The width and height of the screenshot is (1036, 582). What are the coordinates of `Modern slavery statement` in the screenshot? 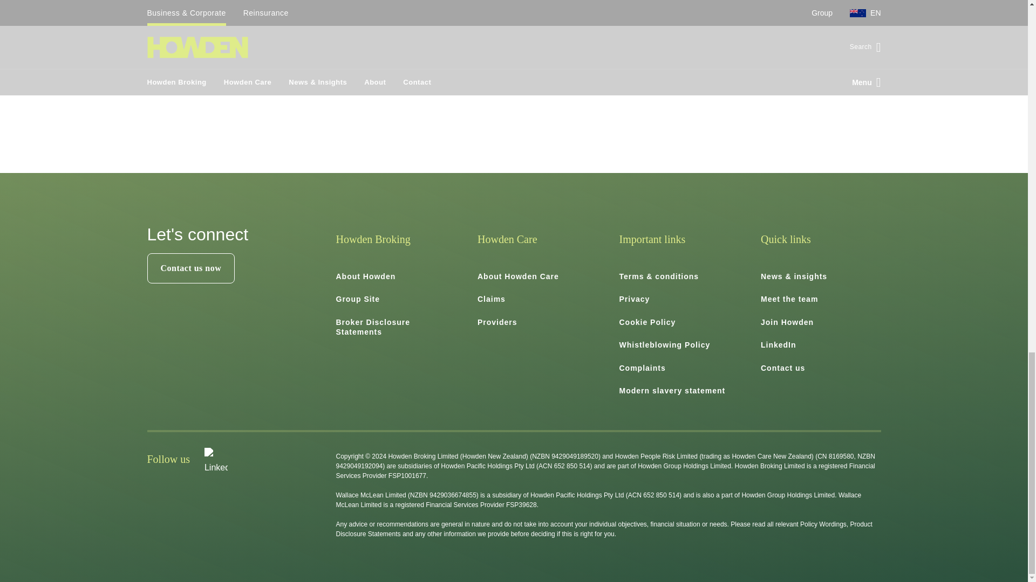 It's located at (672, 391).